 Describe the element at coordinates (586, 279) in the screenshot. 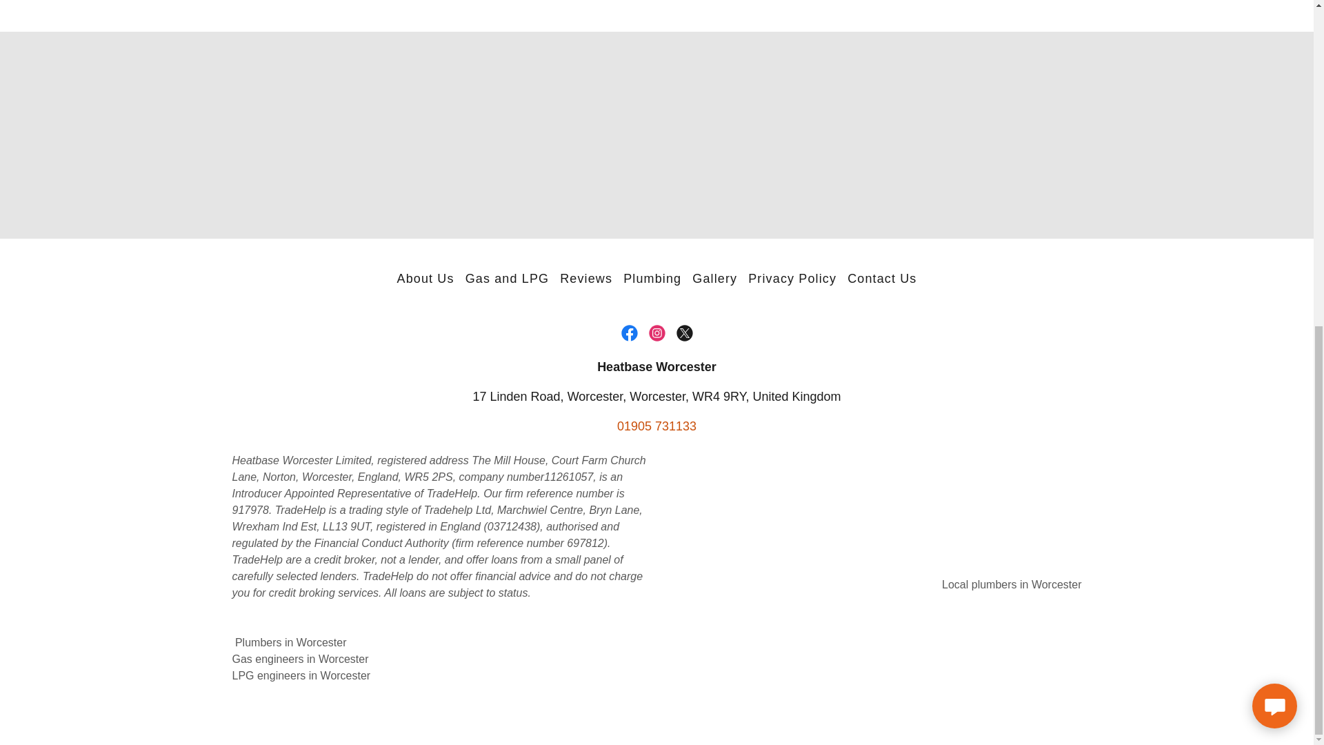

I see `Reviews` at that location.